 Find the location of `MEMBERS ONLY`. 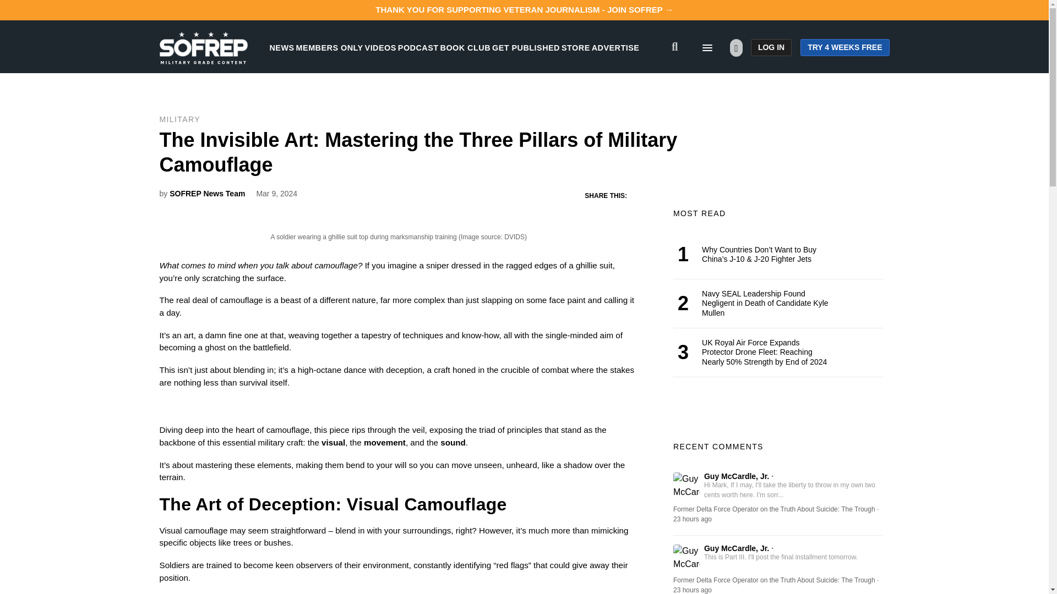

MEMBERS ONLY is located at coordinates (329, 47).